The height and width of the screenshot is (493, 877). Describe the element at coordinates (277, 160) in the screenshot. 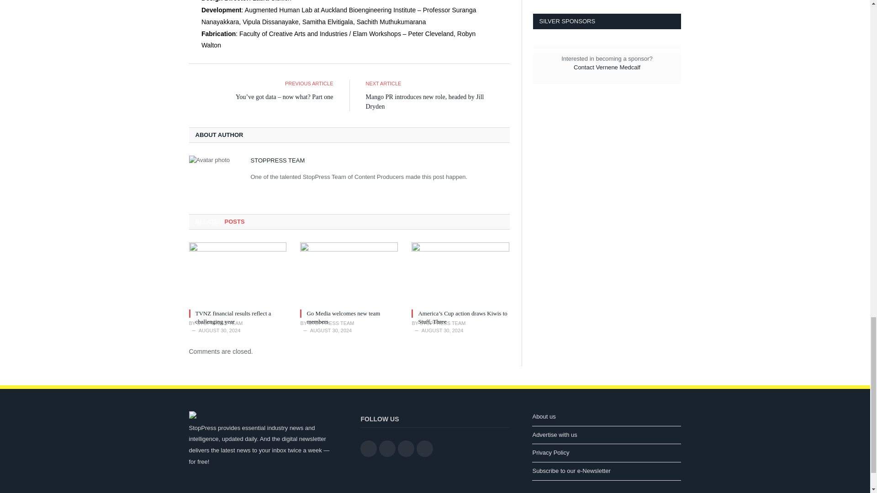

I see `Posts by StopPress Team` at that location.